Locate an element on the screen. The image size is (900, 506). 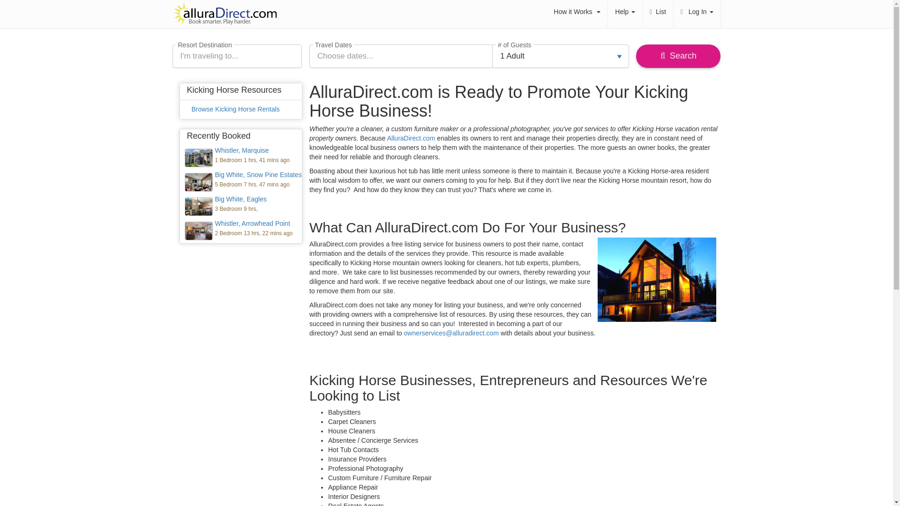
How it Works   is located at coordinates (577, 11).